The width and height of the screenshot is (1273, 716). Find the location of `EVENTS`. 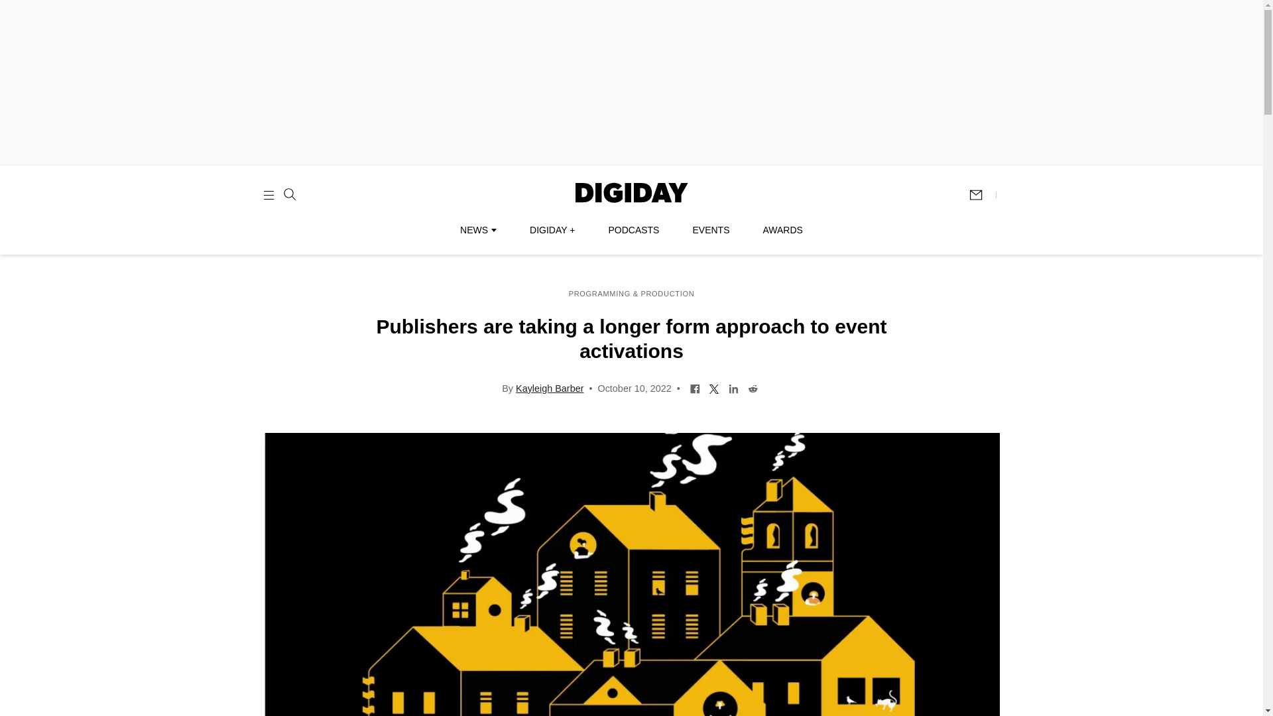

EVENTS is located at coordinates (711, 230).